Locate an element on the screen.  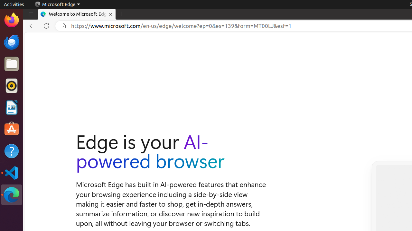
Help is located at coordinates (12, 151).